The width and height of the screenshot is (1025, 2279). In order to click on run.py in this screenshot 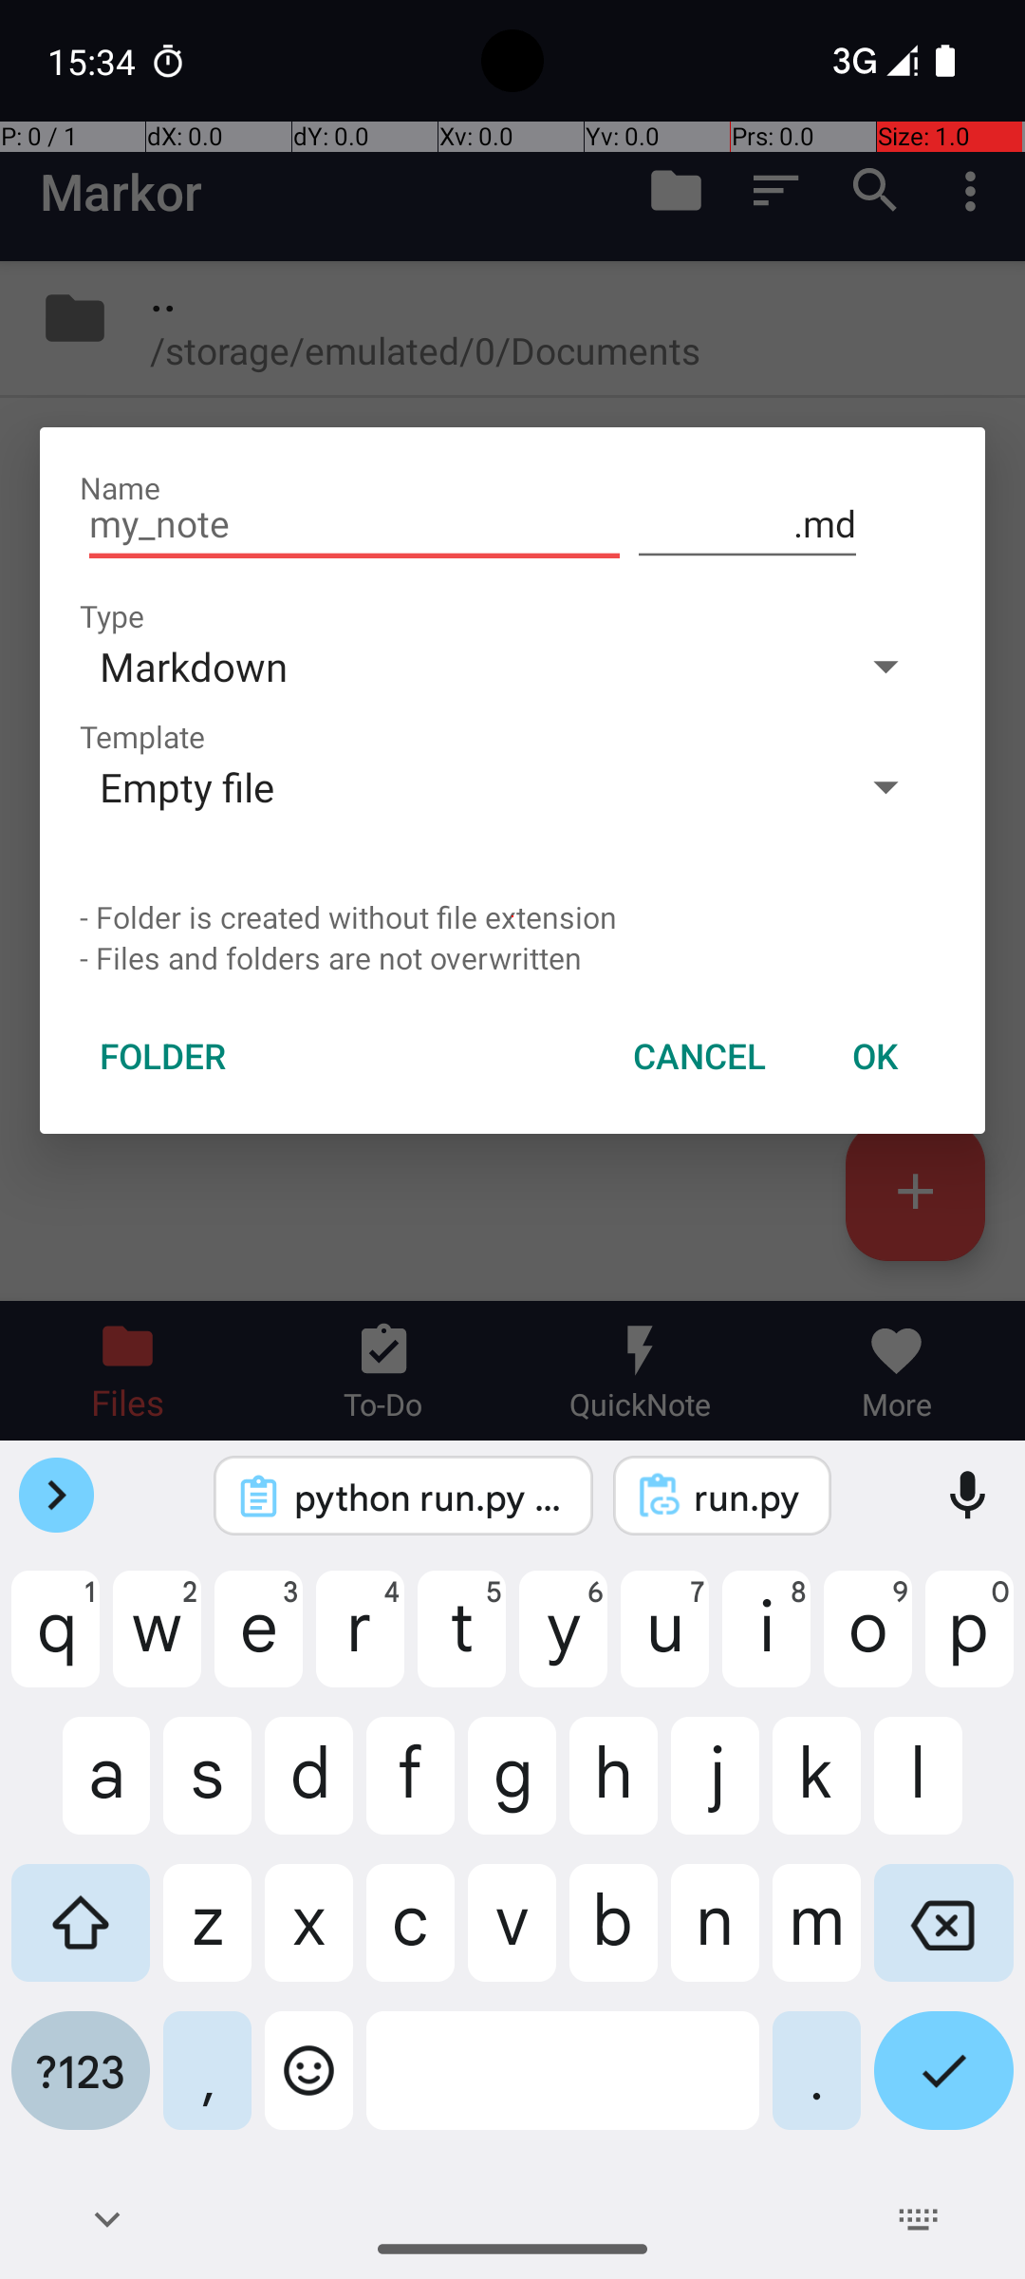, I will do `click(748, 1497)`.